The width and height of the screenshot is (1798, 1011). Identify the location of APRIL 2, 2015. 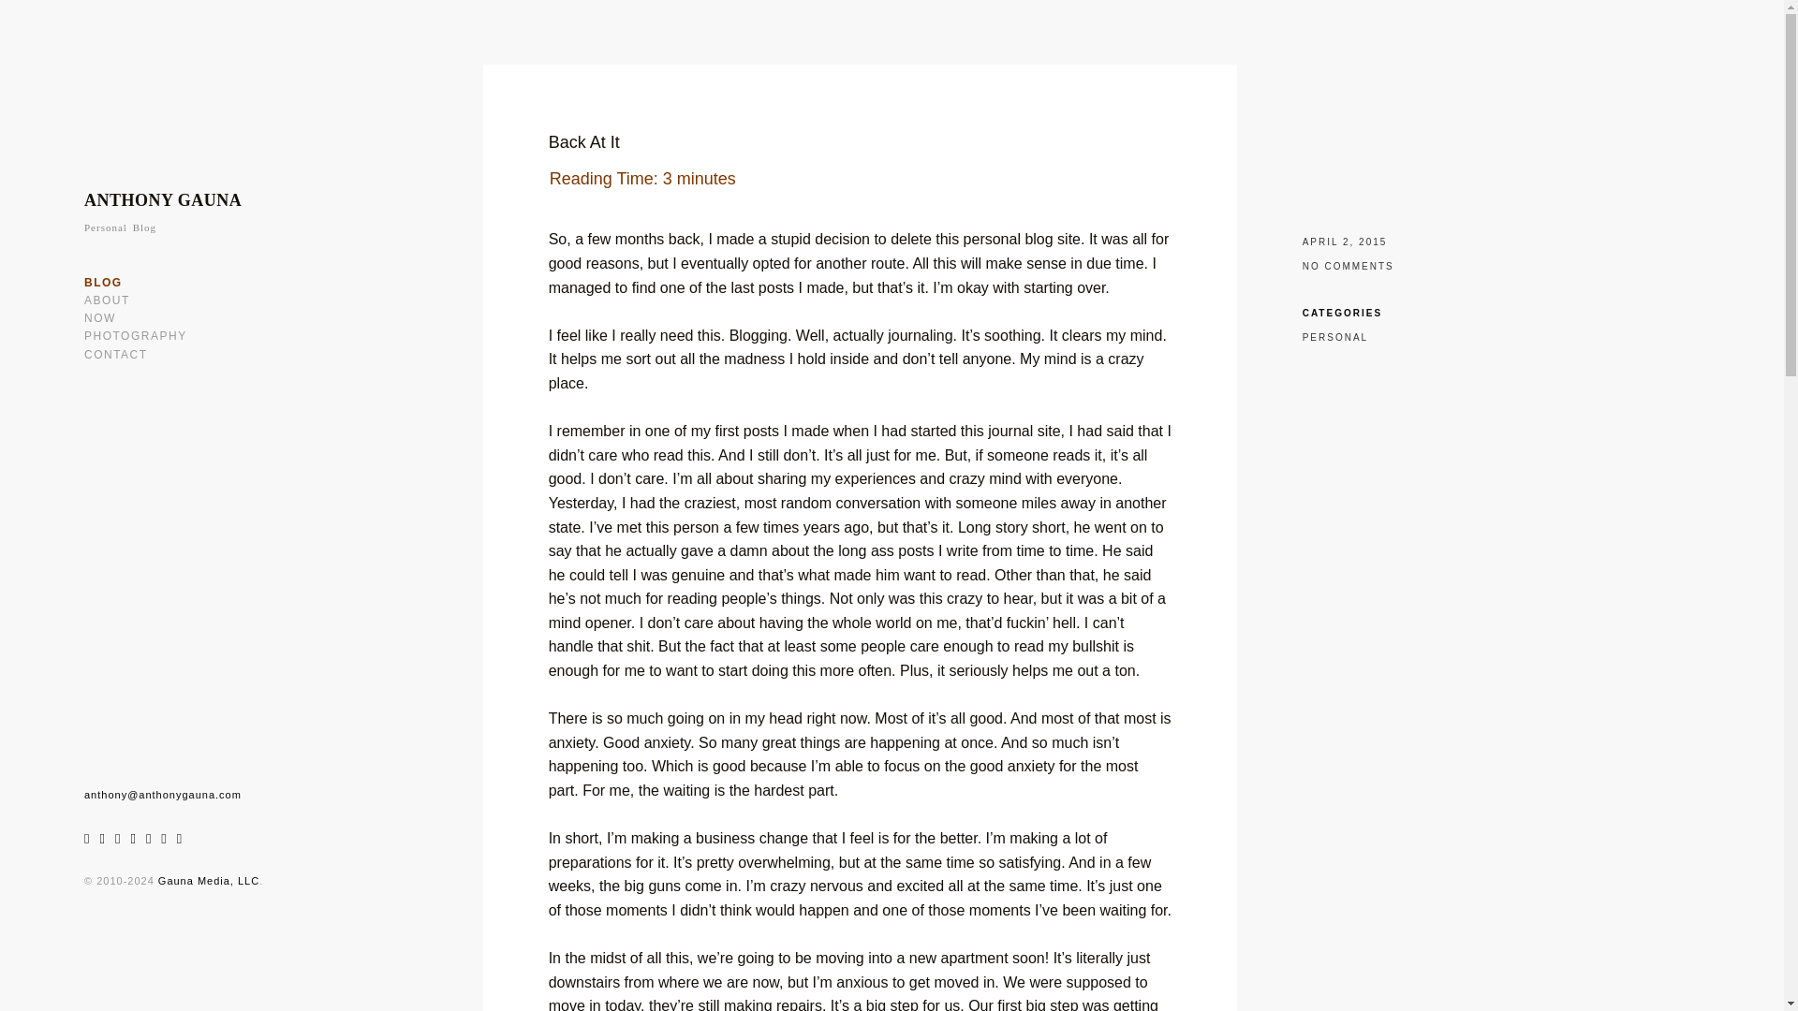
(1345, 242).